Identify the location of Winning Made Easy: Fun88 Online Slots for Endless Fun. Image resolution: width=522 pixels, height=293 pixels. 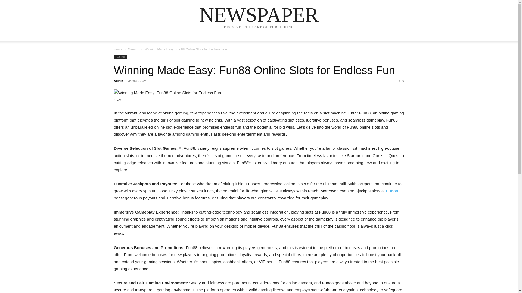
(259, 93).